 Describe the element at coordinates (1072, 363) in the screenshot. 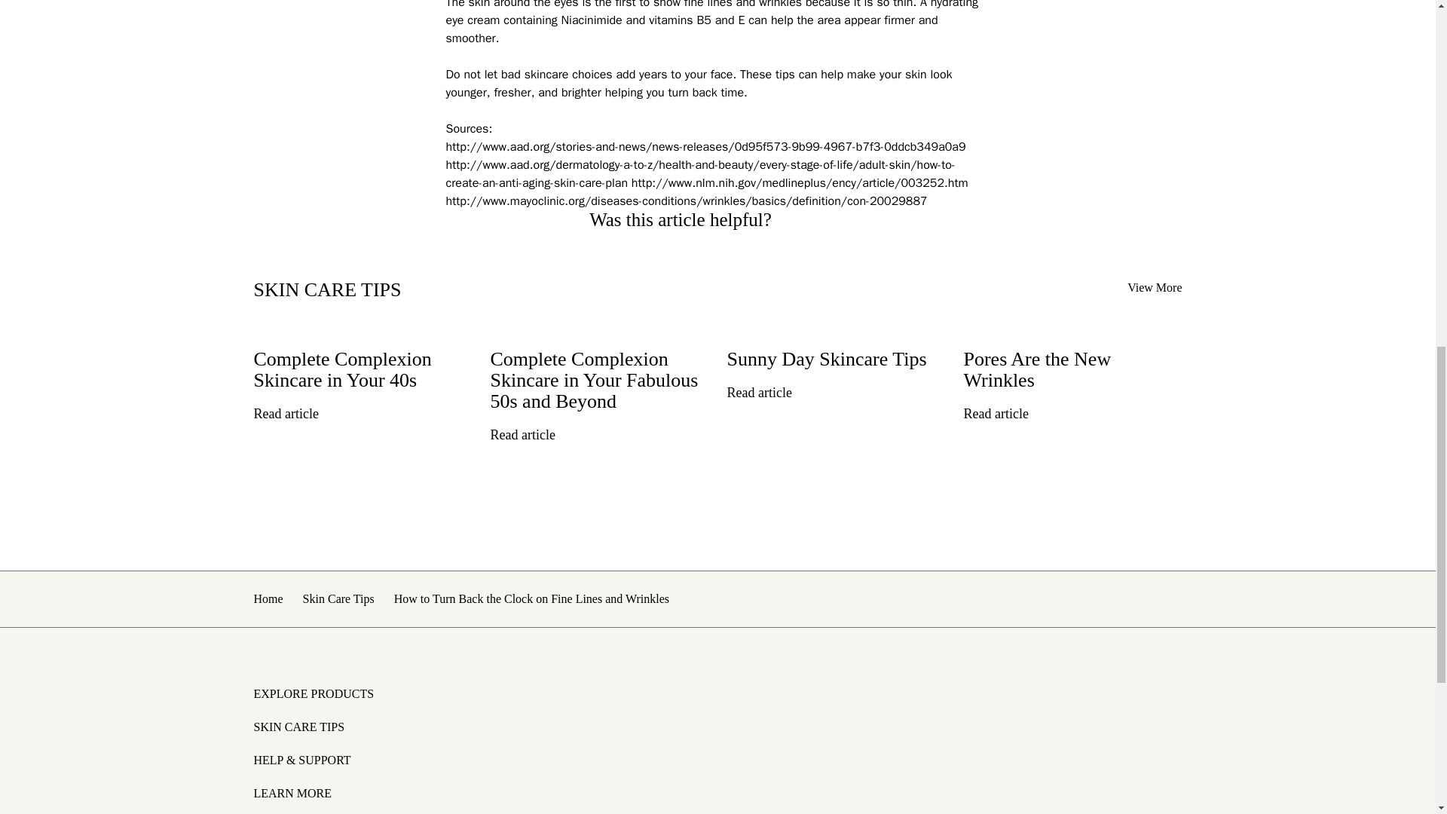

I see `Pores Are the New Wrinkles` at that location.